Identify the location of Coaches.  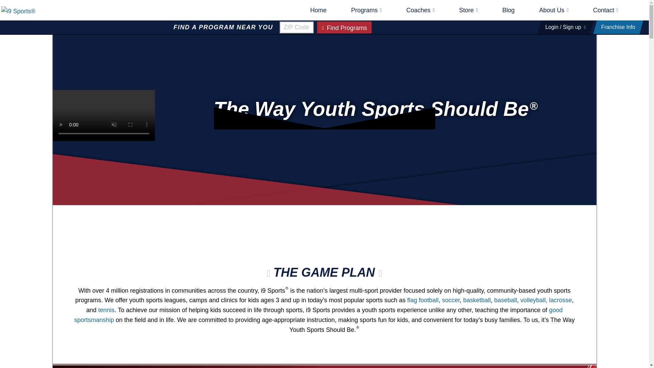
(420, 10).